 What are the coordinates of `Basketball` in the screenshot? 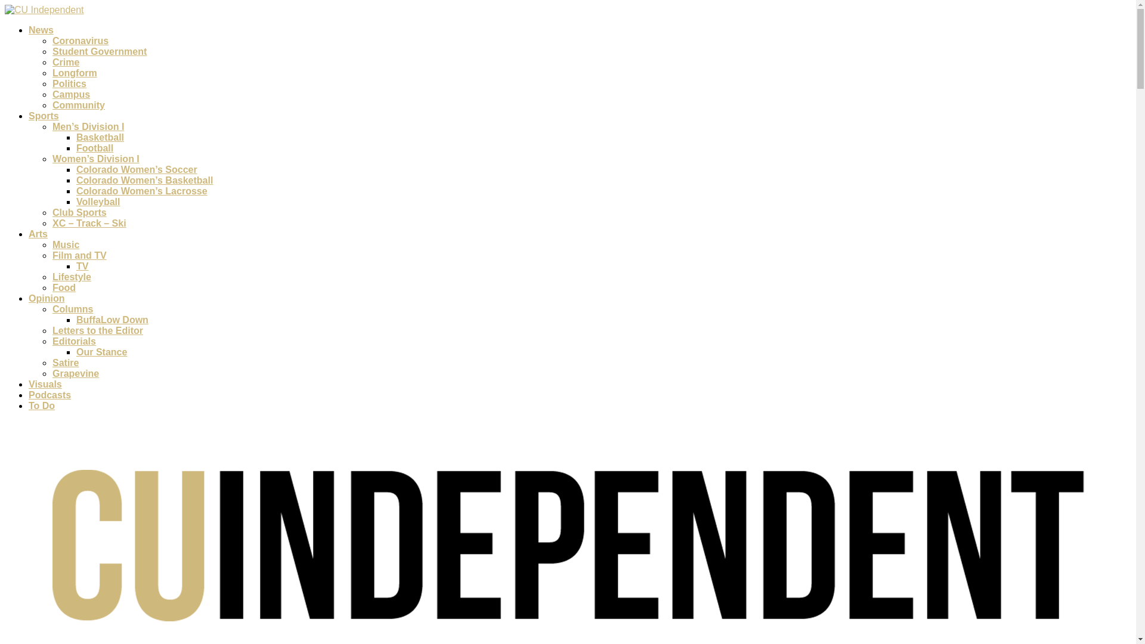 It's located at (100, 137).